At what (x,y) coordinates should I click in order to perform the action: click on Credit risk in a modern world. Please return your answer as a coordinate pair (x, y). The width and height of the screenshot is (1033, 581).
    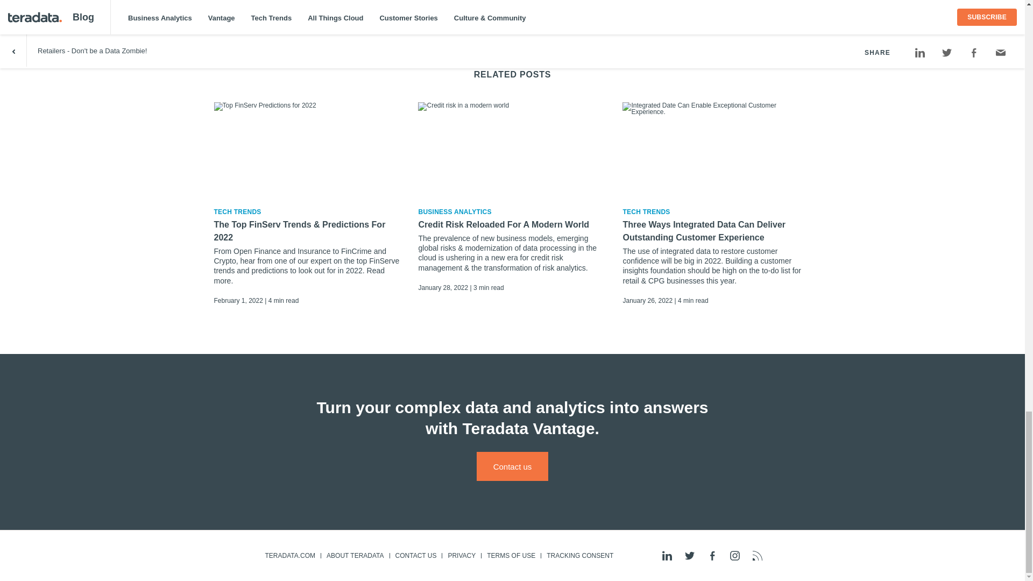
    Looking at the image, I should click on (512, 150).